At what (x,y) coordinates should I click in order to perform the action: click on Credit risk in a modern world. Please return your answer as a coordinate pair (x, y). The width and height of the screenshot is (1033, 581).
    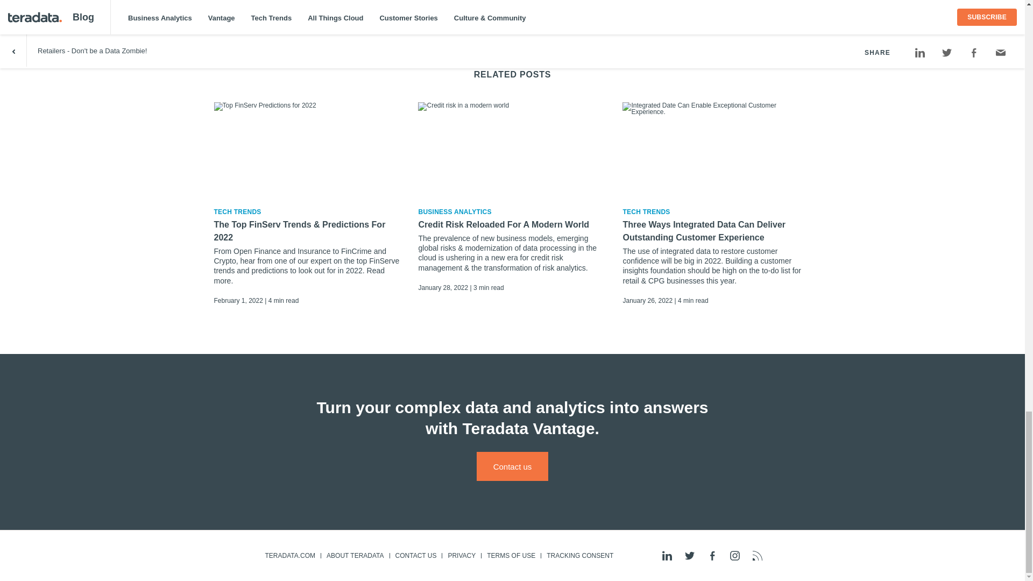
    Looking at the image, I should click on (512, 150).